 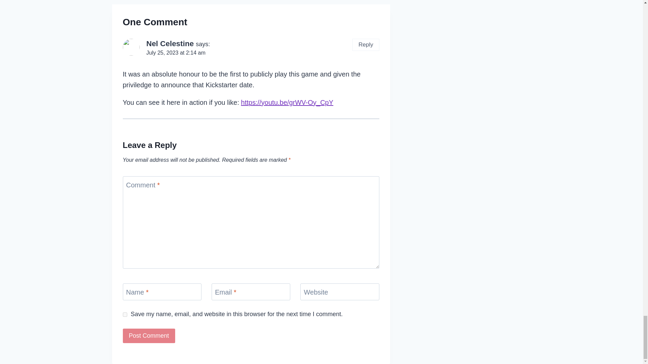 I want to click on Post Comment, so click(x=149, y=336).